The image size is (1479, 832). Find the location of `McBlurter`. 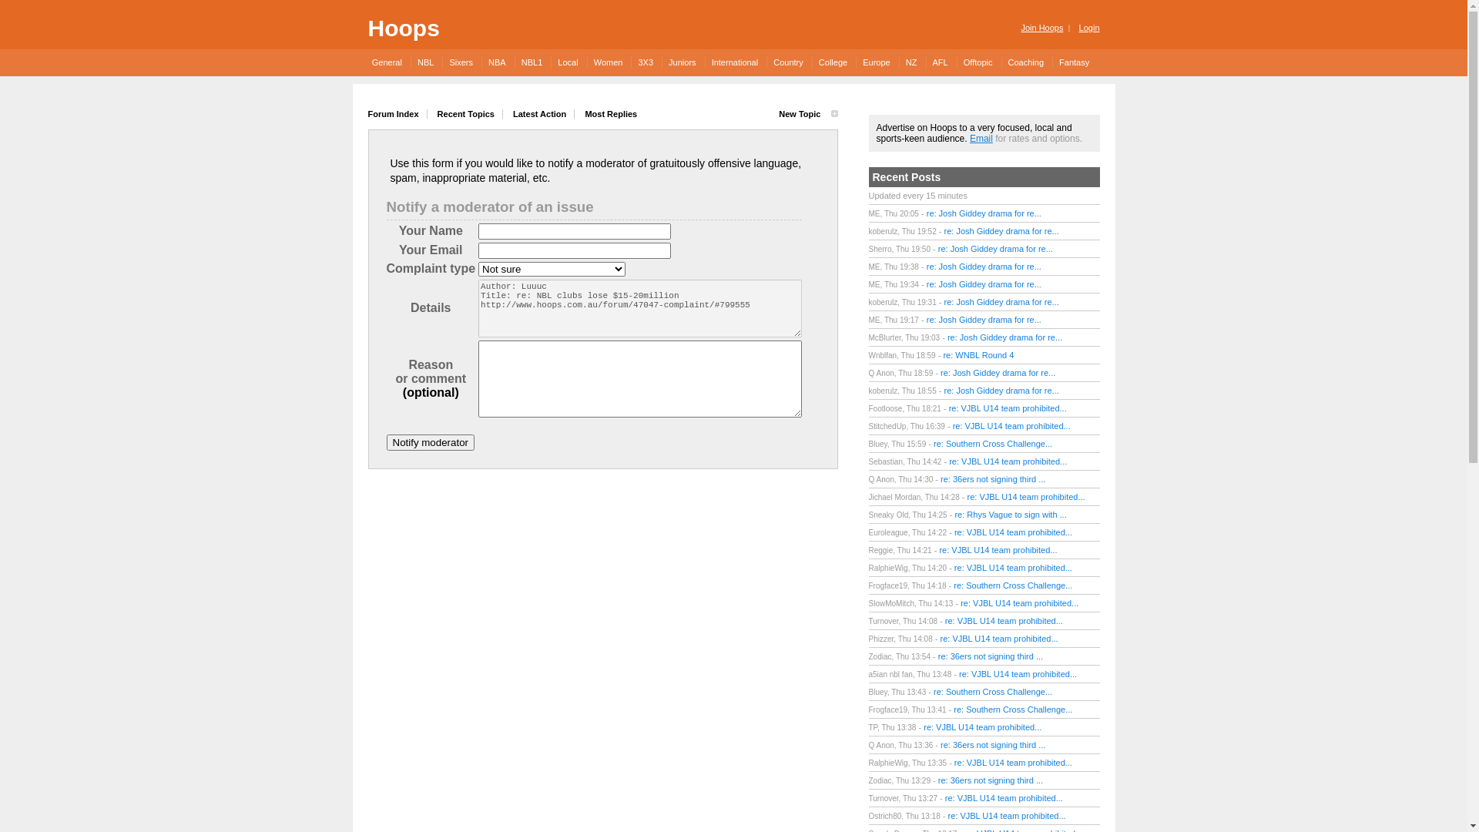

McBlurter is located at coordinates (885, 337).